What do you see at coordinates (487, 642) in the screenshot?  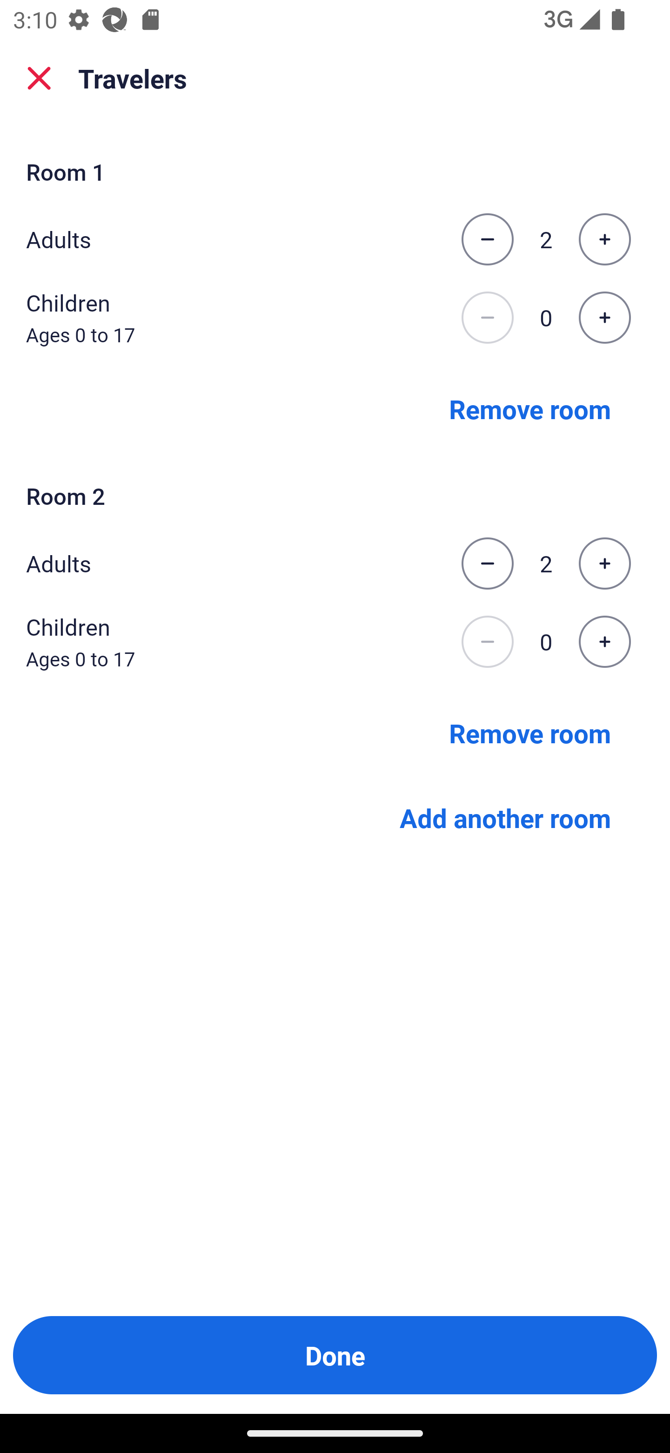 I see `Decrease the number of children` at bounding box center [487, 642].